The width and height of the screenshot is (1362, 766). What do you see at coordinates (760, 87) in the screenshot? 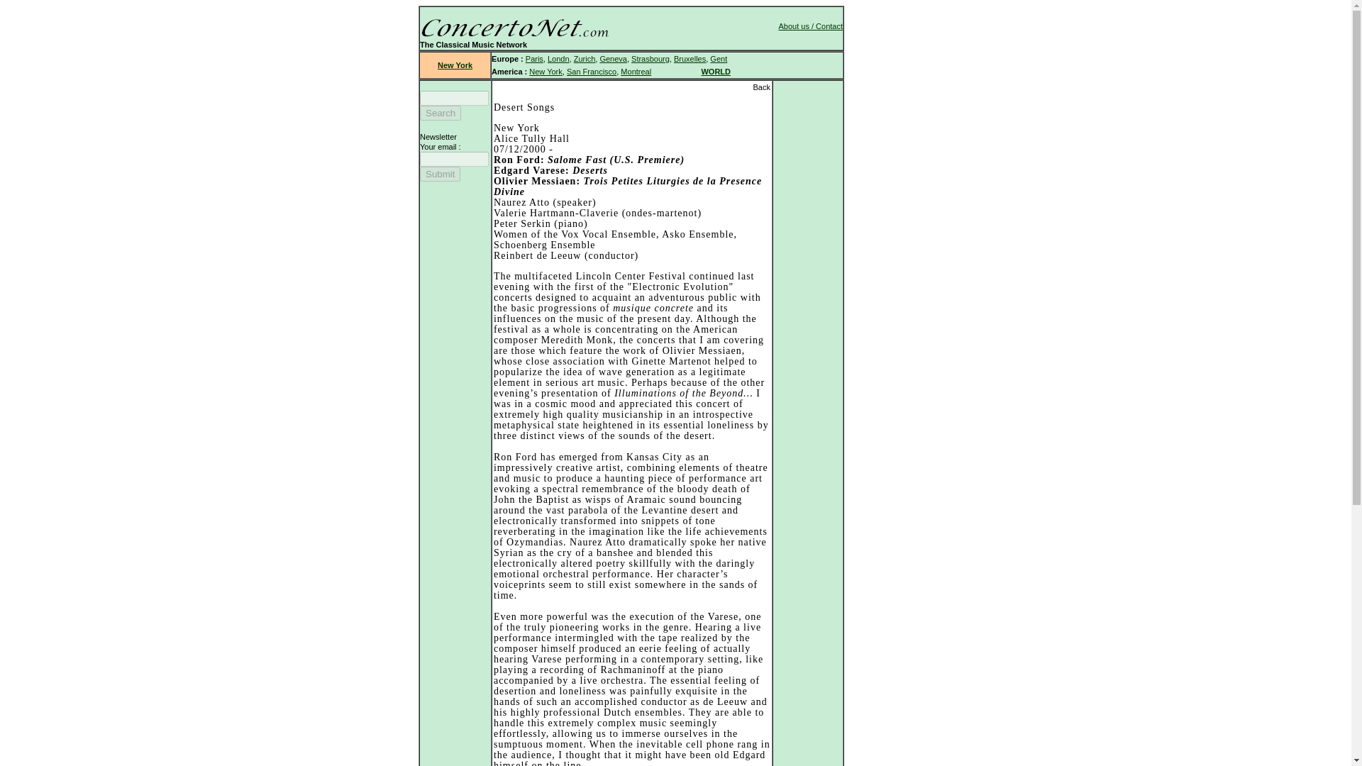
I see `Back` at bounding box center [760, 87].